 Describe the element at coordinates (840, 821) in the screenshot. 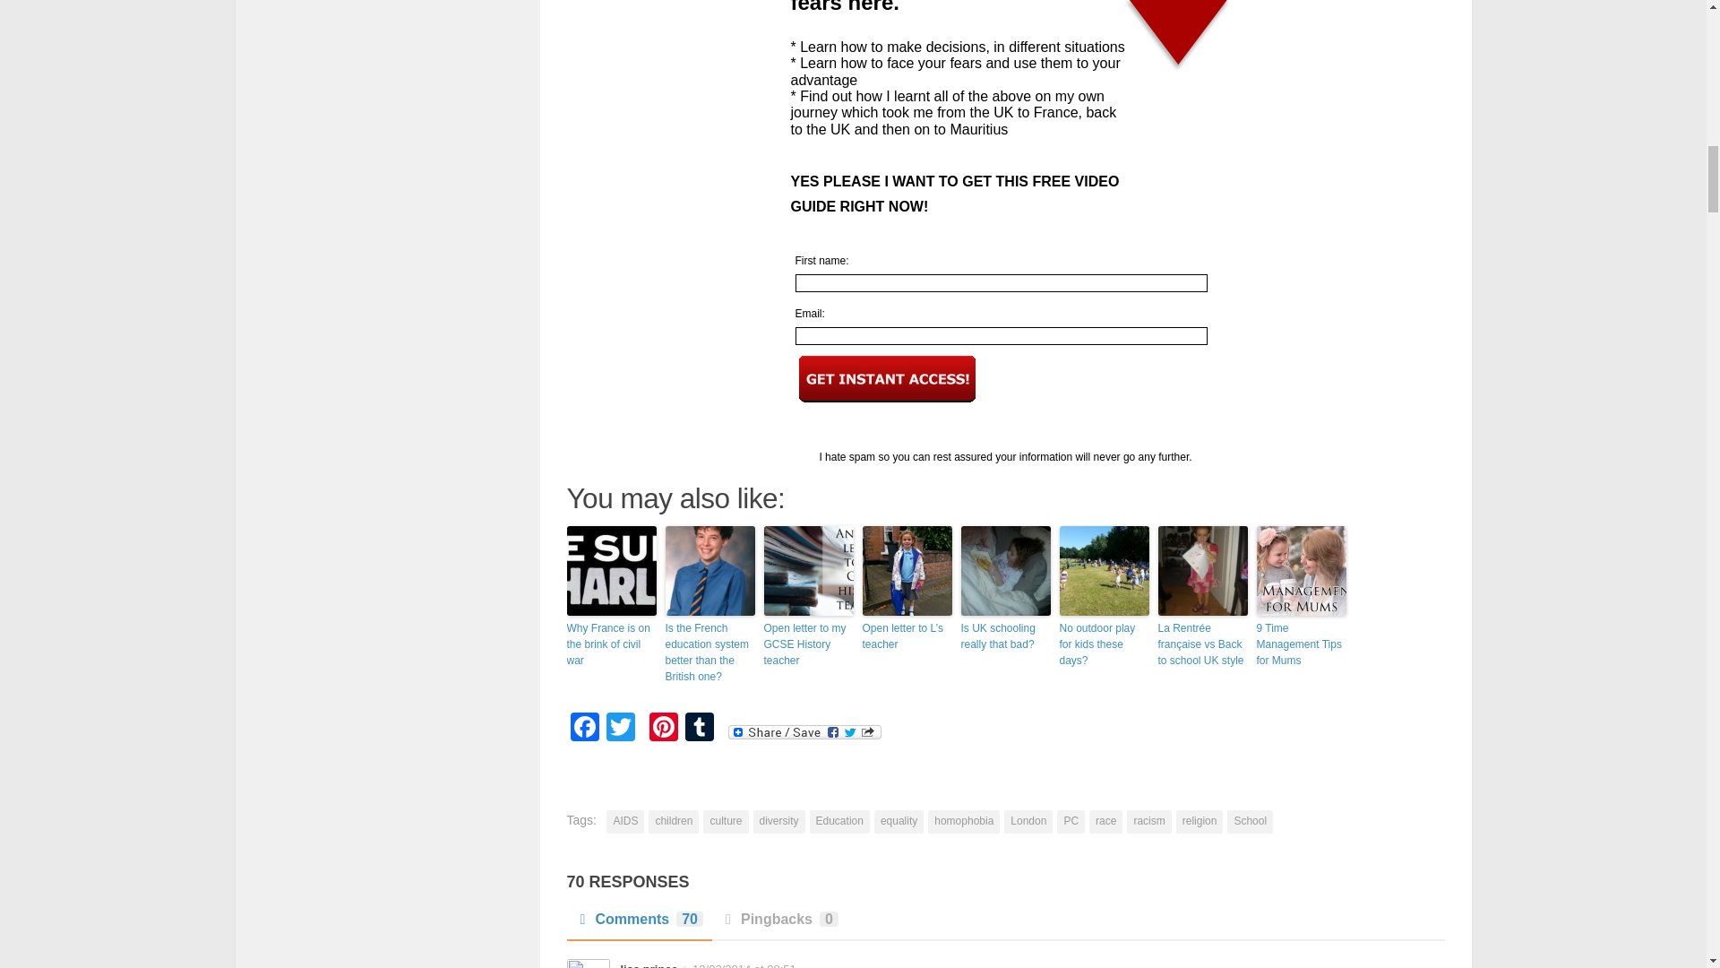

I see `Education` at that location.